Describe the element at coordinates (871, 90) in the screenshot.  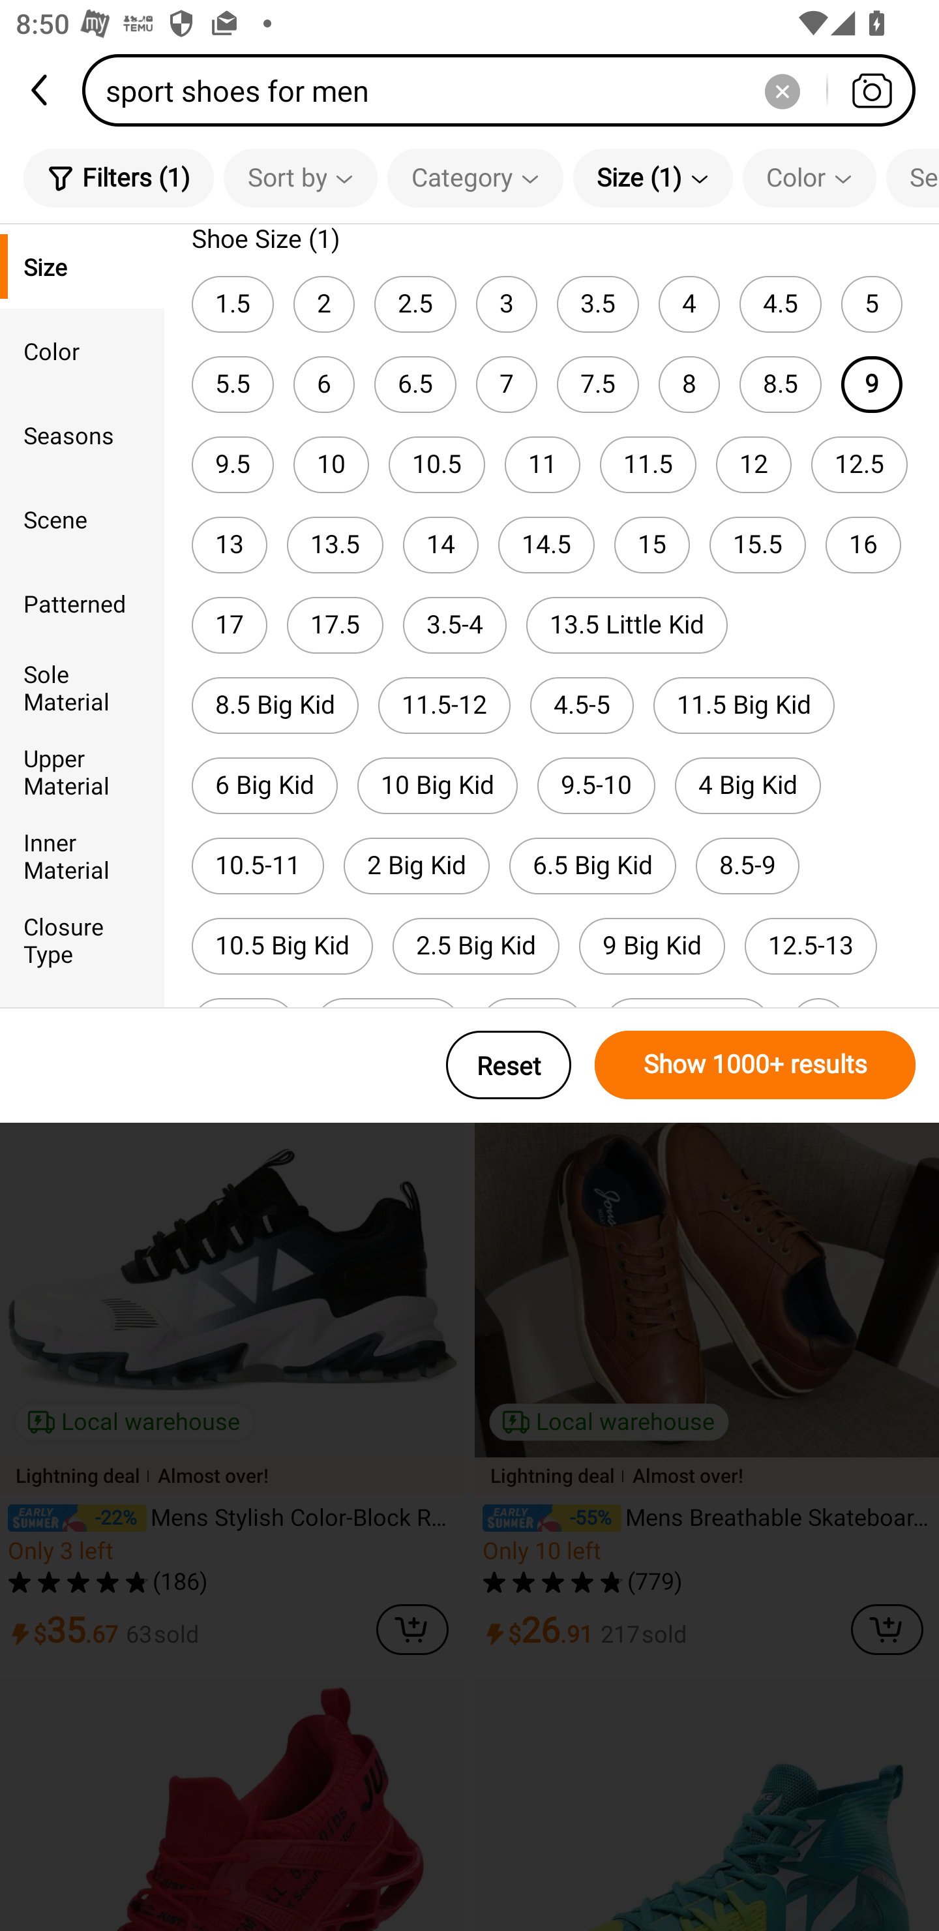
I see `Search by photo` at that location.